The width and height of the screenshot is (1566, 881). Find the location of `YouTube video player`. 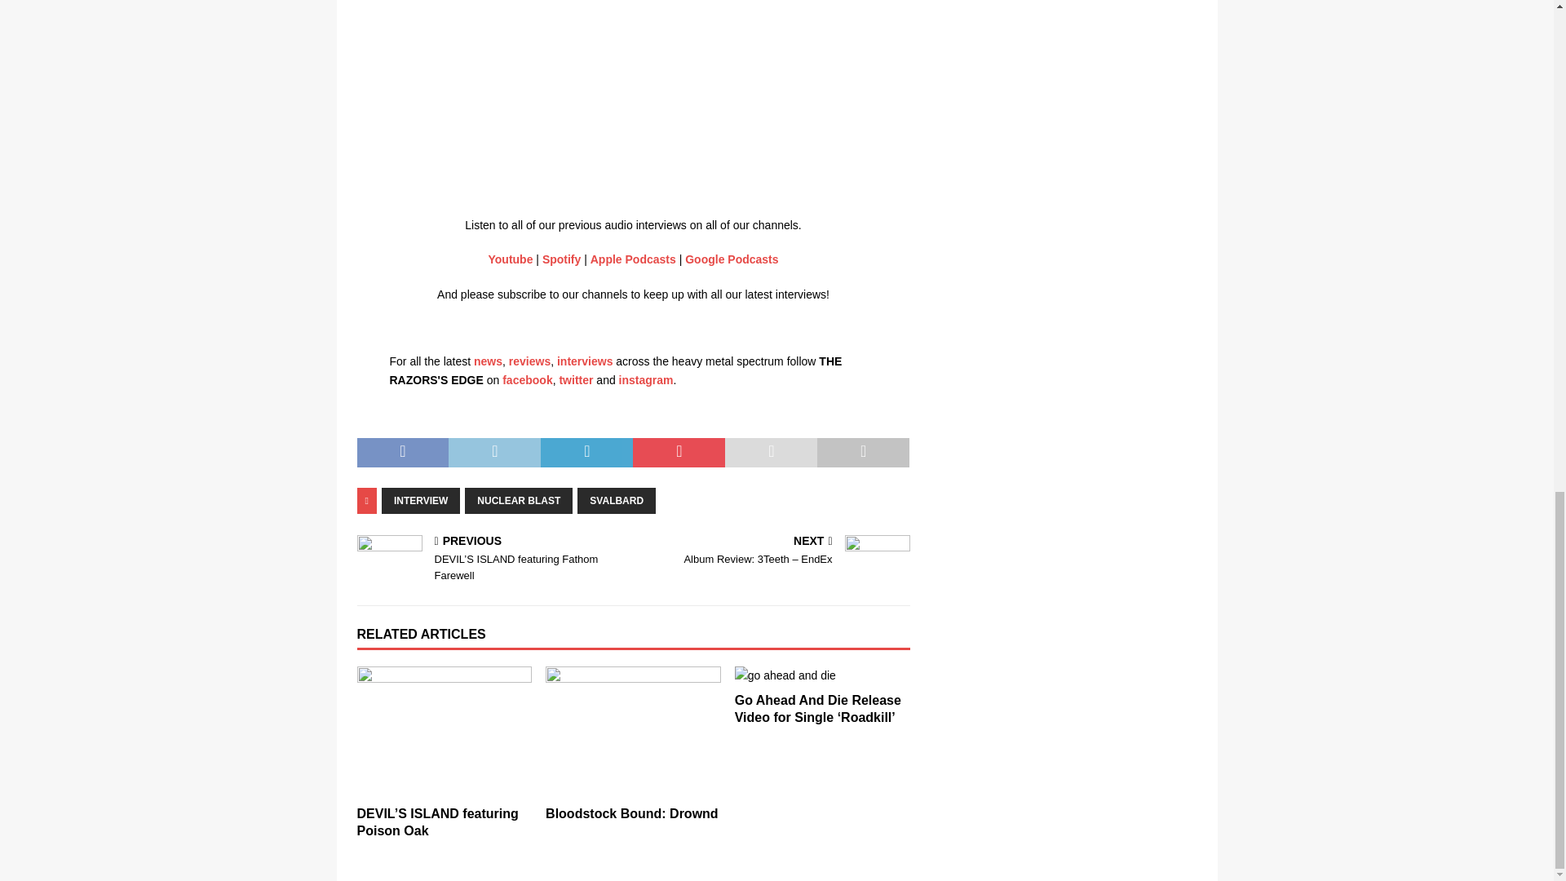

YouTube video player is located at coordinates (618, 90).